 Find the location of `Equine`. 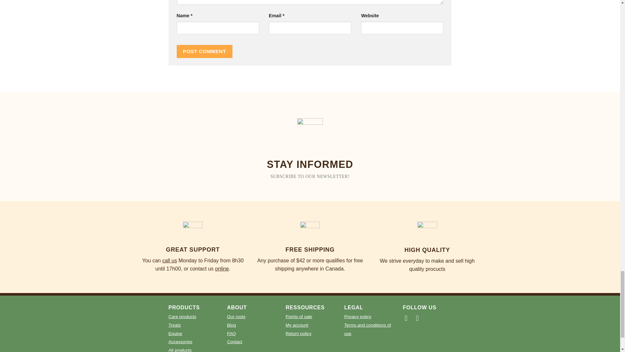

Equine is located at coordinates (175, 333).